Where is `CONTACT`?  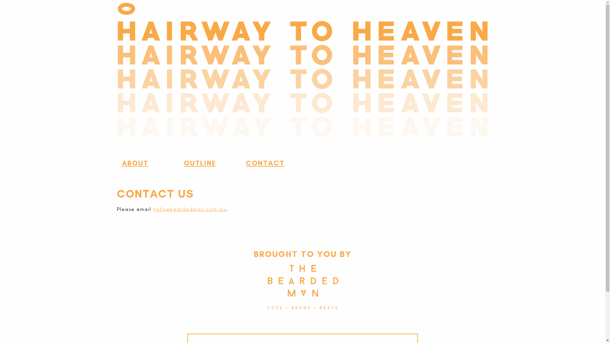
CONTACT is located at coordinates (272, 163).